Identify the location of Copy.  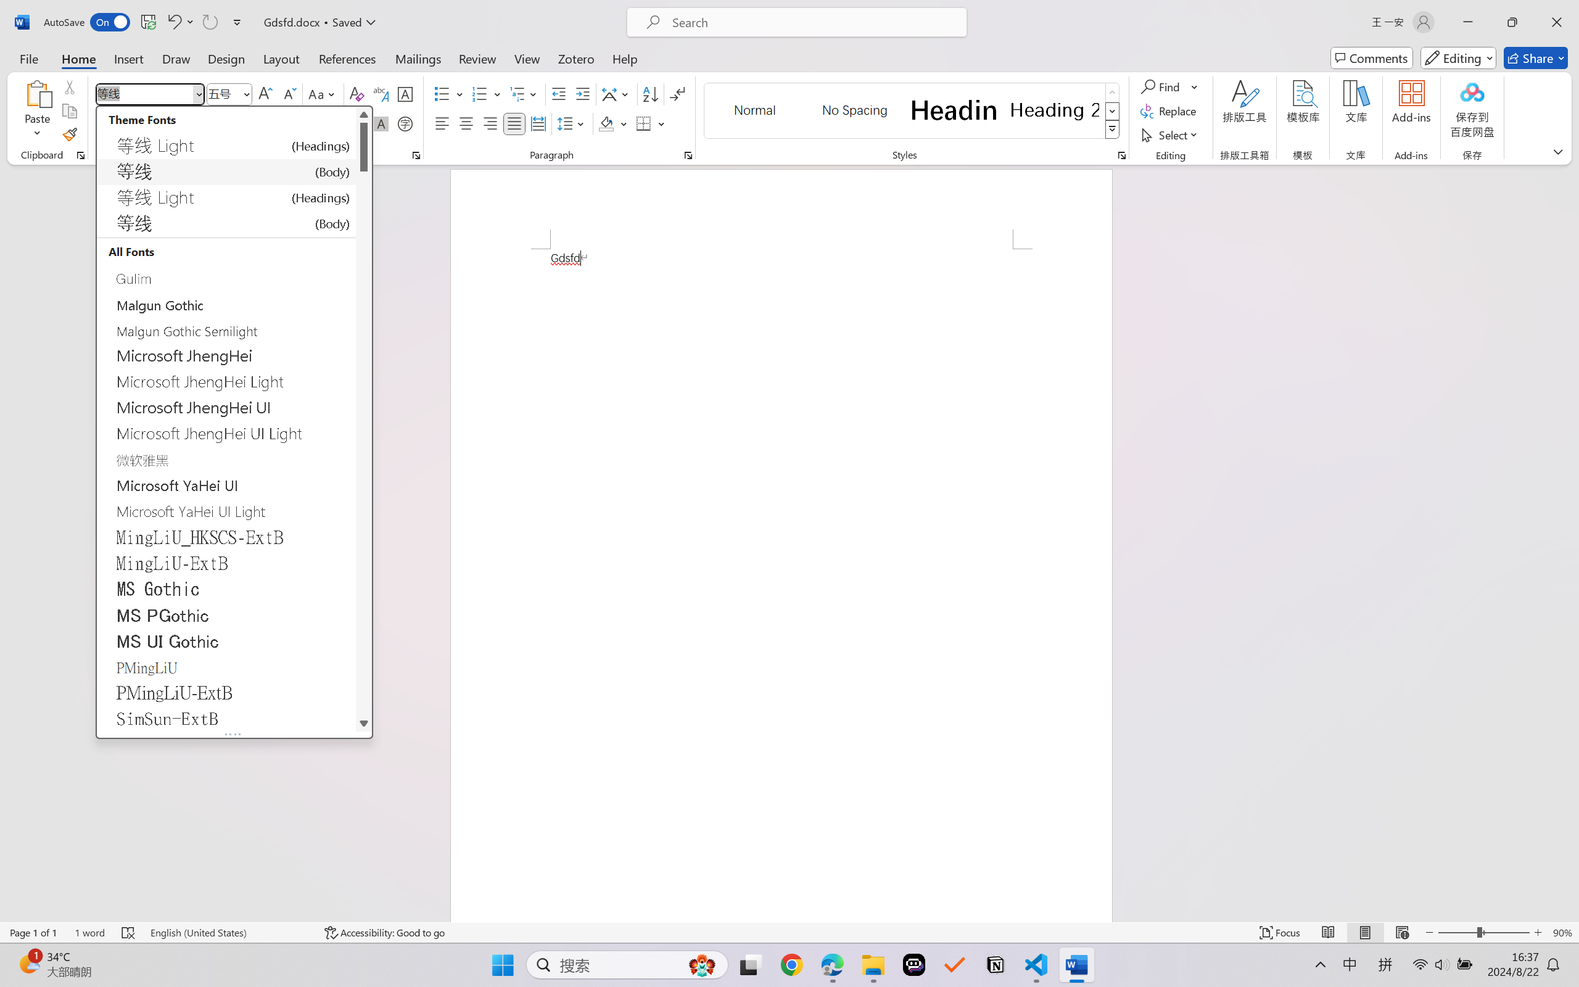
(69, 111).